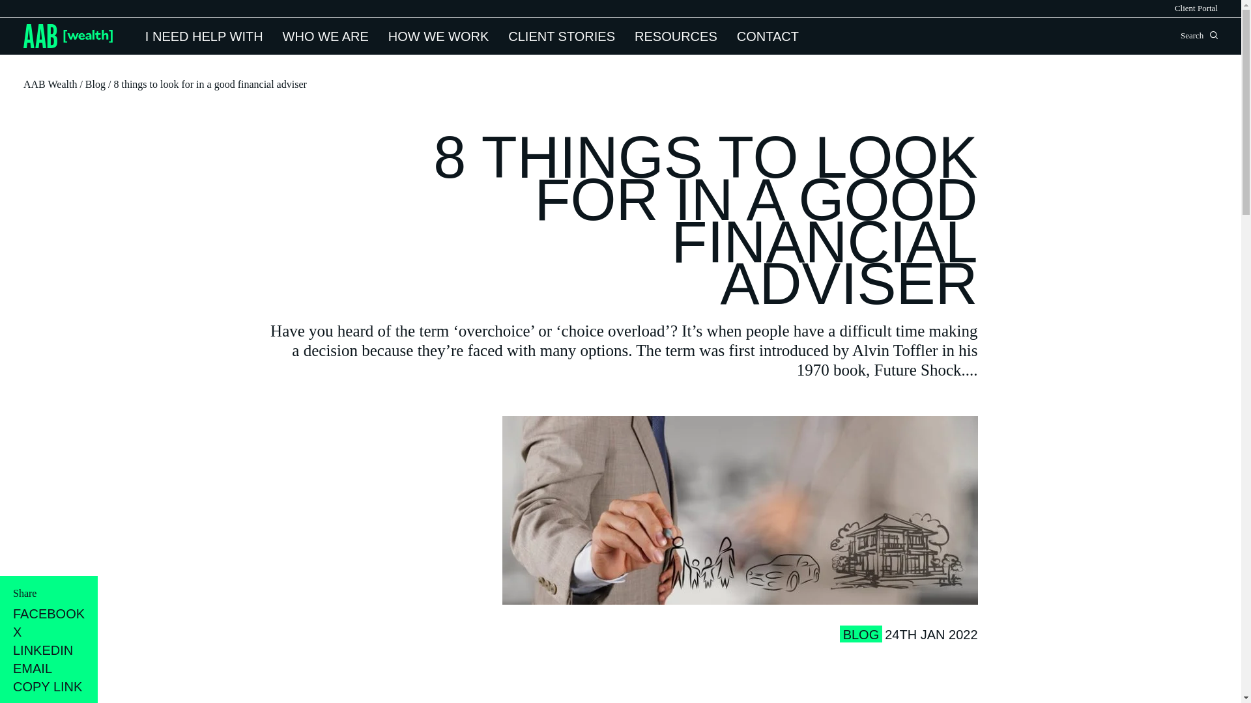  I want to click on X, so click(48, 631).